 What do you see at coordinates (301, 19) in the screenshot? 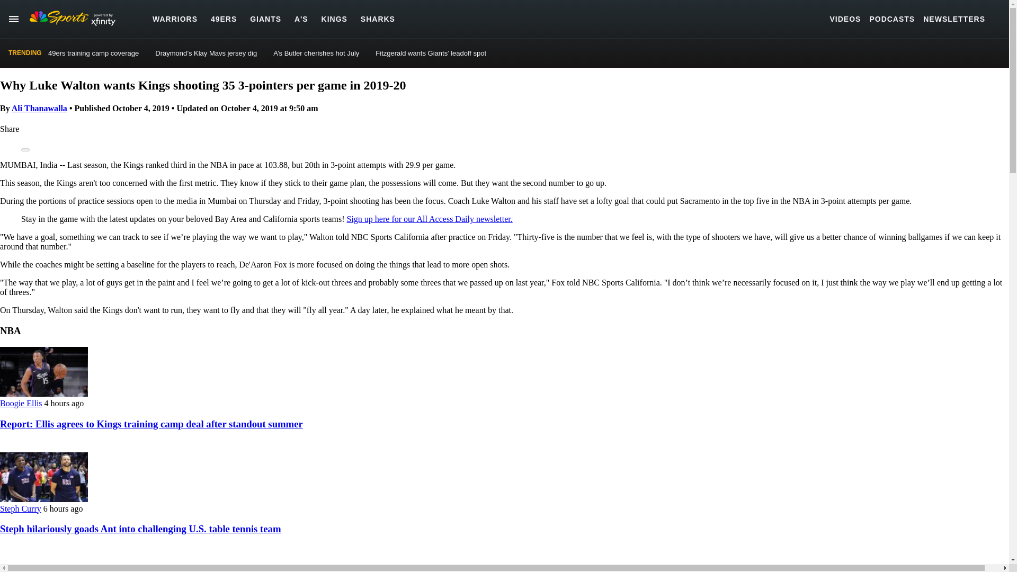
I see `A'S` at bounding box center [301, 19].